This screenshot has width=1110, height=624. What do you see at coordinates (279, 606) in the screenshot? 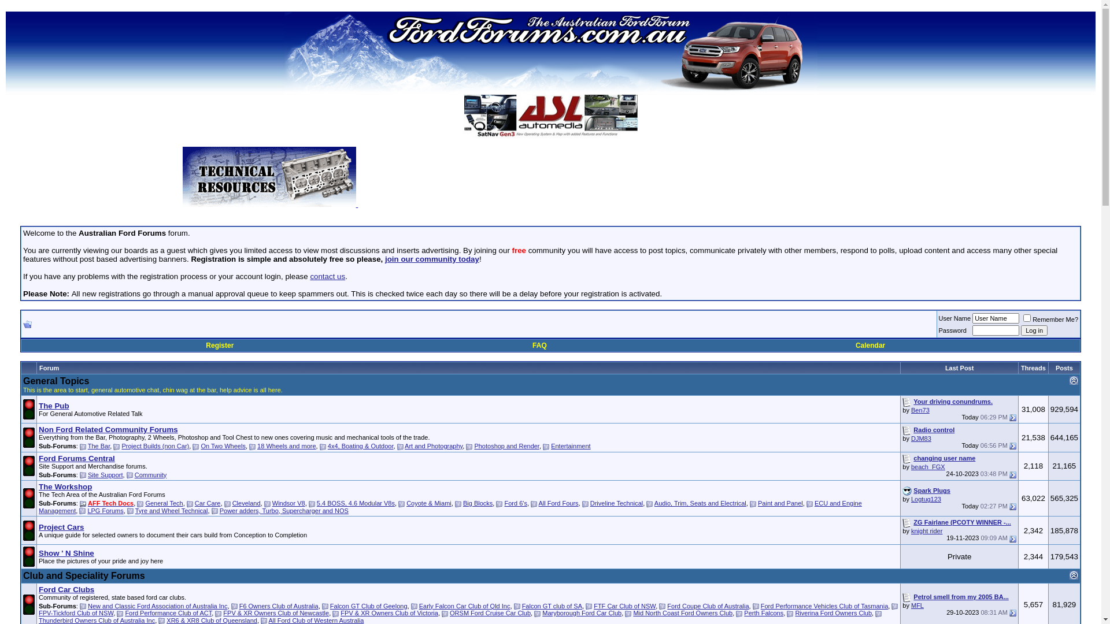
I see `F6 Owners Club of Australia` at bounding box center [279, 606].